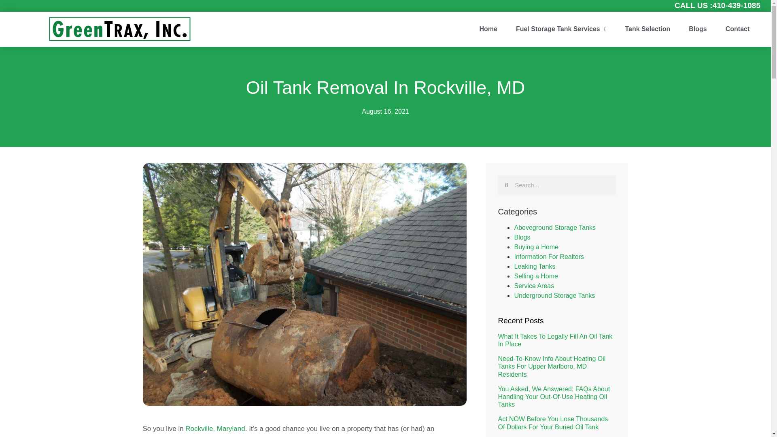 The height and width of the screenshot is (437, 777). What do you see at coordinates (536, 247) in the screenshot?
I see `Buying a Home` at bounding box center [536, 247].